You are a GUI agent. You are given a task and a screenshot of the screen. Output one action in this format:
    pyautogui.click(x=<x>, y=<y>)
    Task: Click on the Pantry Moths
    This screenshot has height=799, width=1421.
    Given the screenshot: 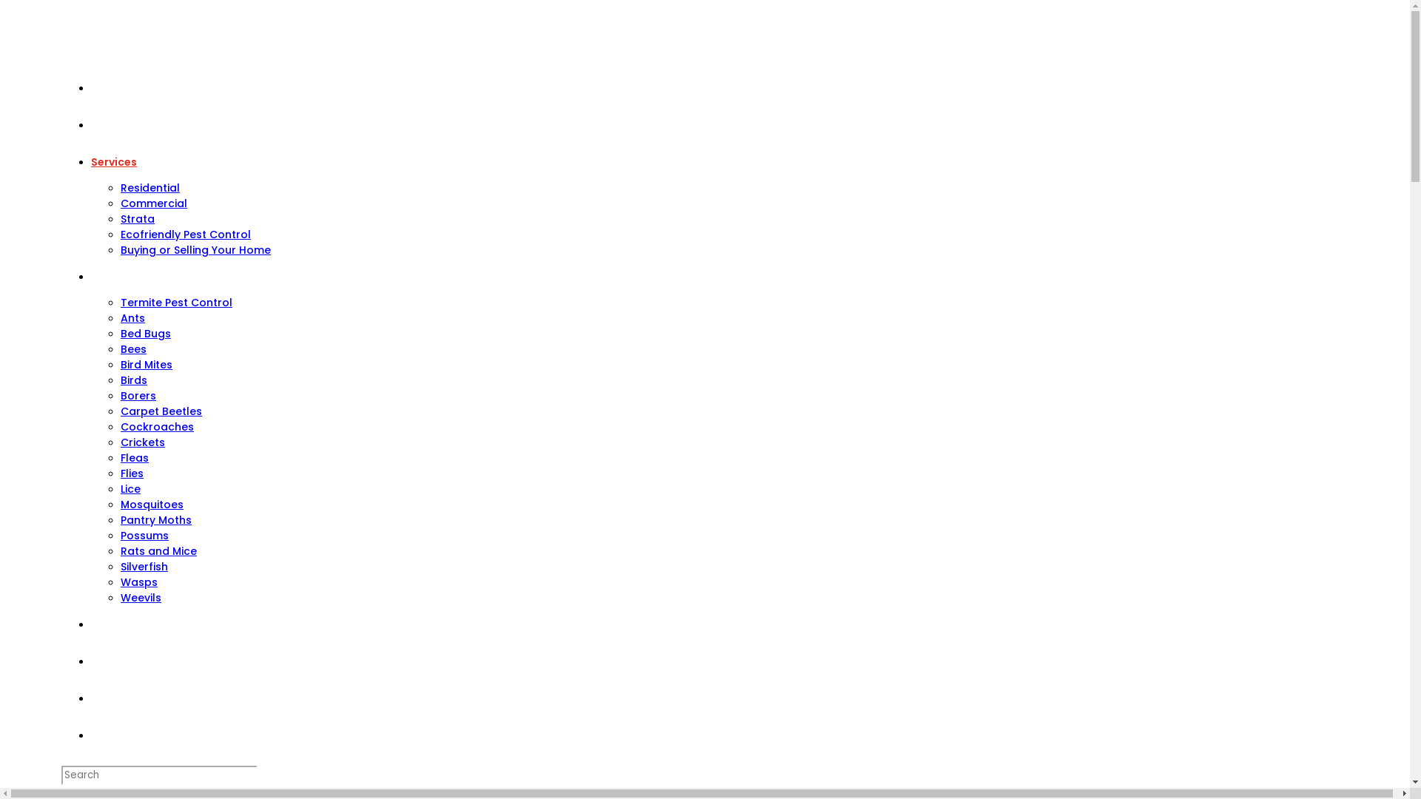 What is the action you would take?
    pyautogui.click(x=156, y=520)
    